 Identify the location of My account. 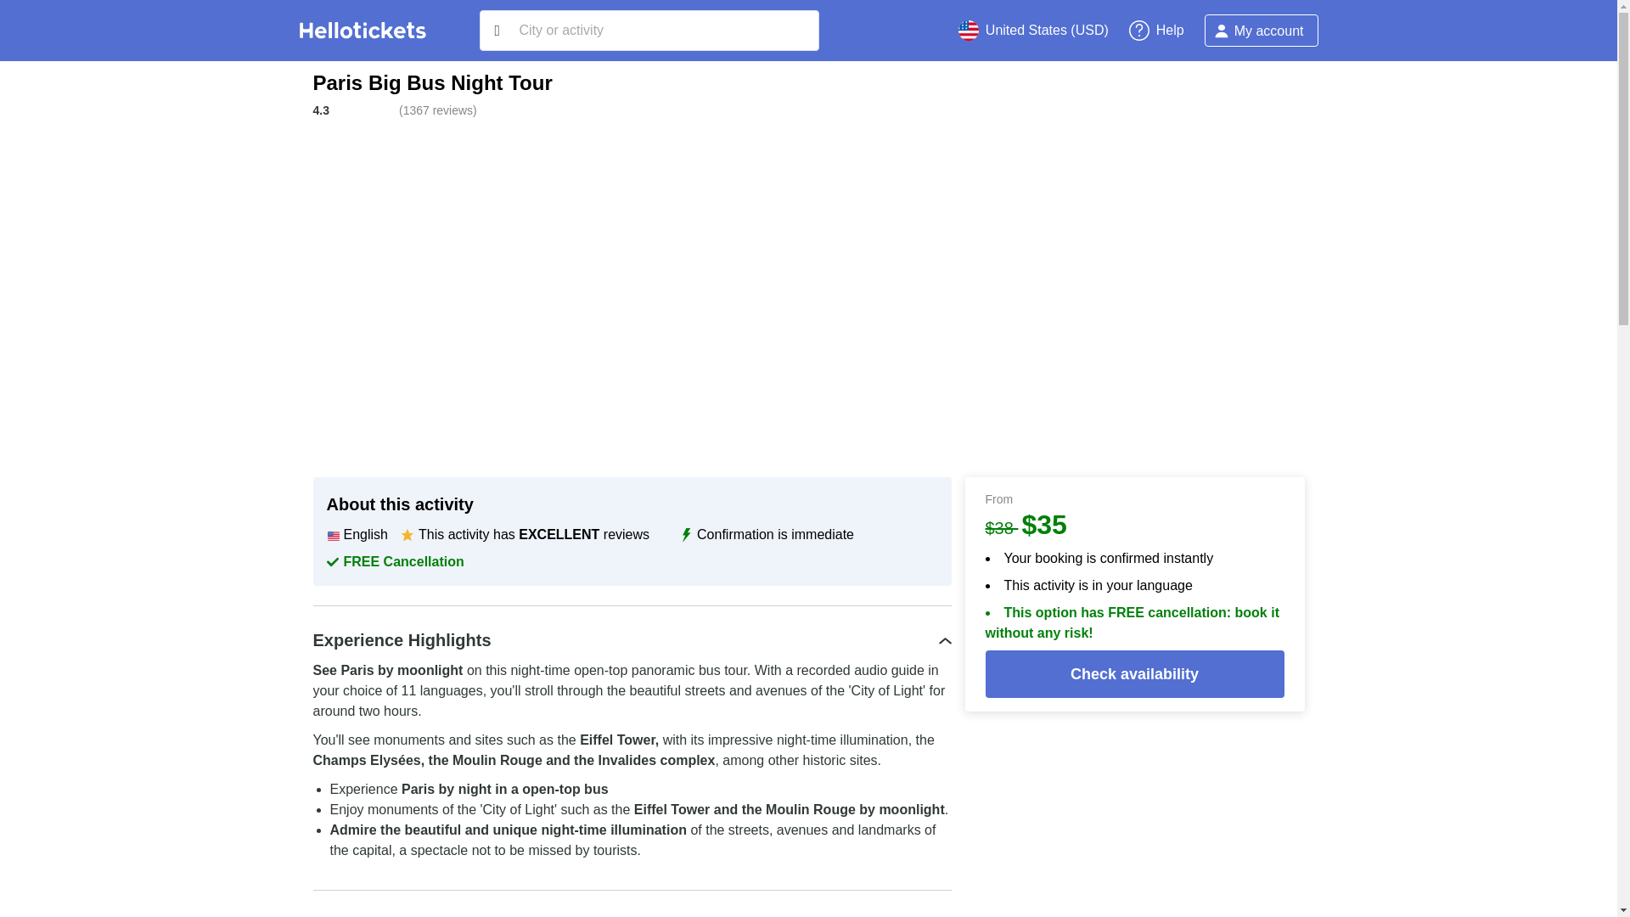
(1262, 31).